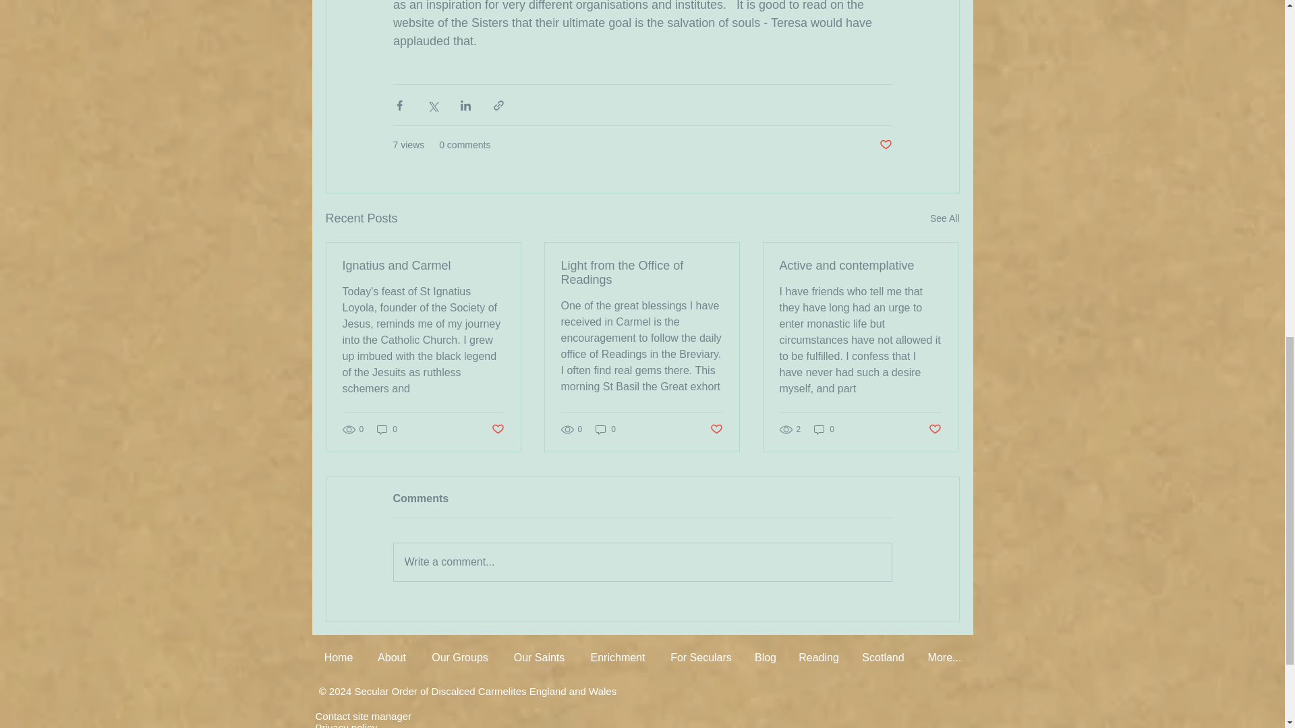 This screenshot has width=1295, height=728. I want to click on 0, so click(387, 429).